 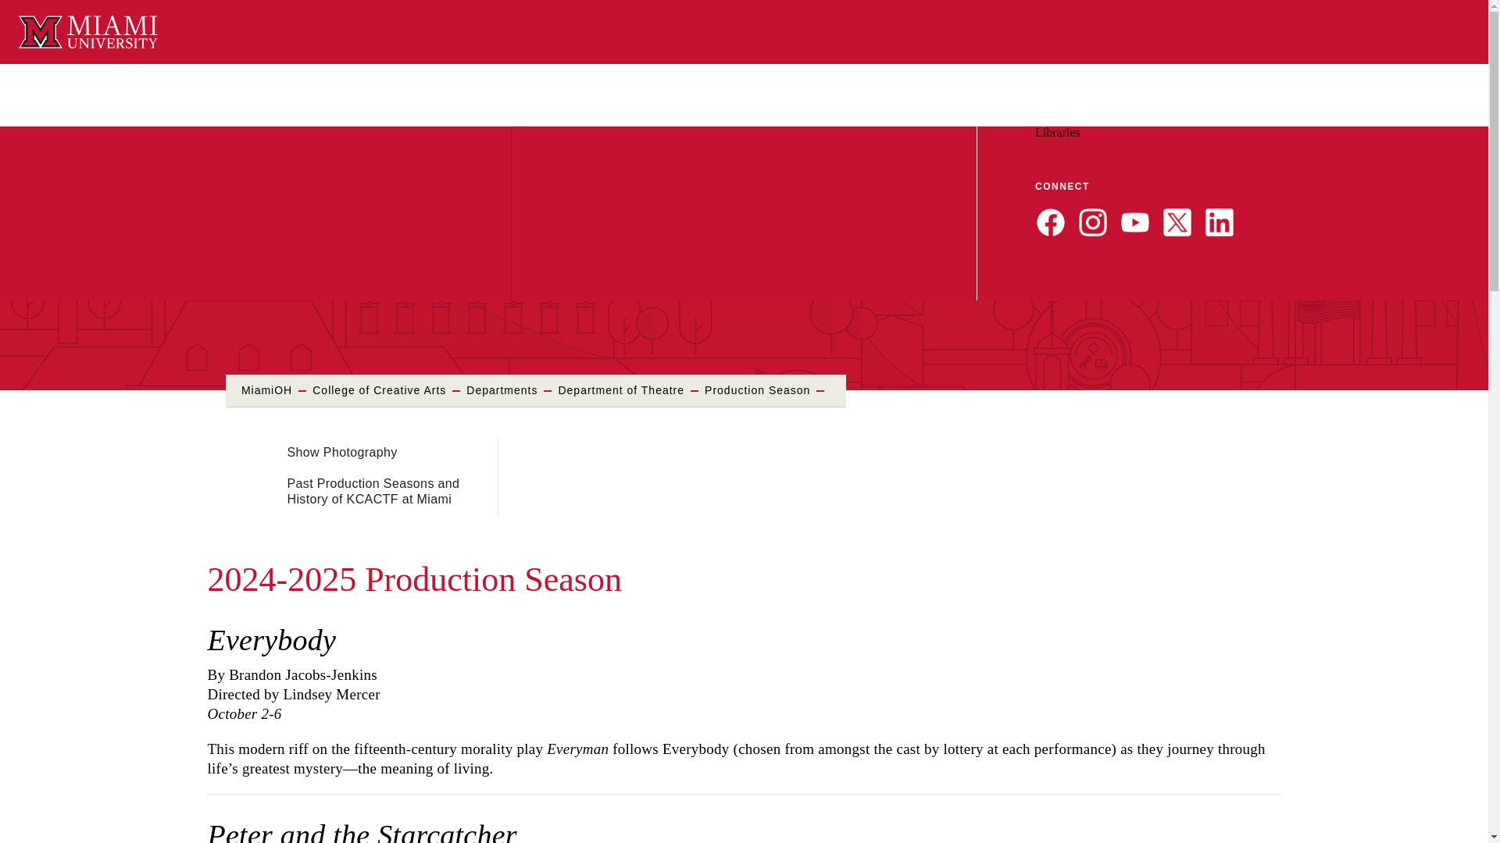 I want to click on News and Events, so click(x=1192, y=117).